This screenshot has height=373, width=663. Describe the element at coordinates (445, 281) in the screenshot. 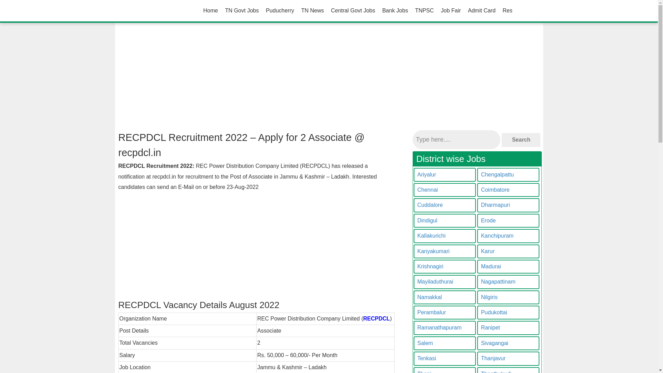

I see `Mayiladuthurai` at that location.